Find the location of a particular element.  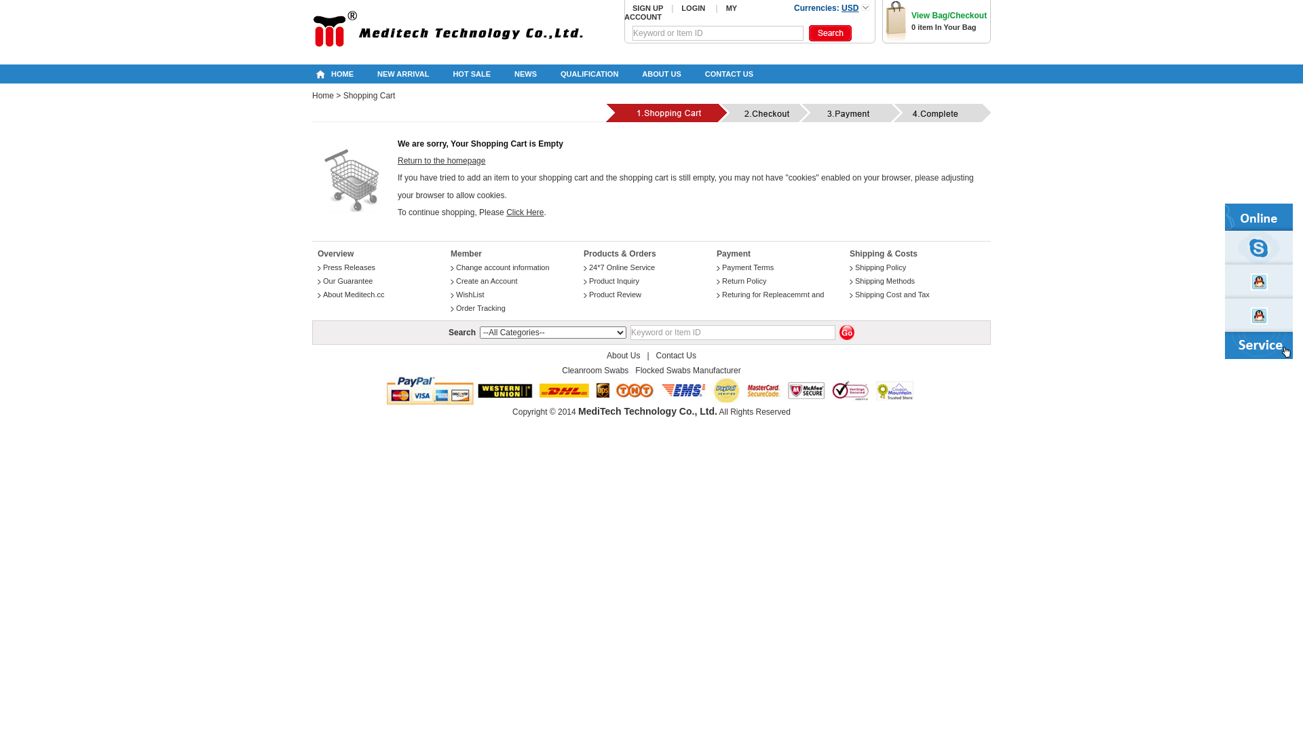

About Us is located at coordinates (623, 356).